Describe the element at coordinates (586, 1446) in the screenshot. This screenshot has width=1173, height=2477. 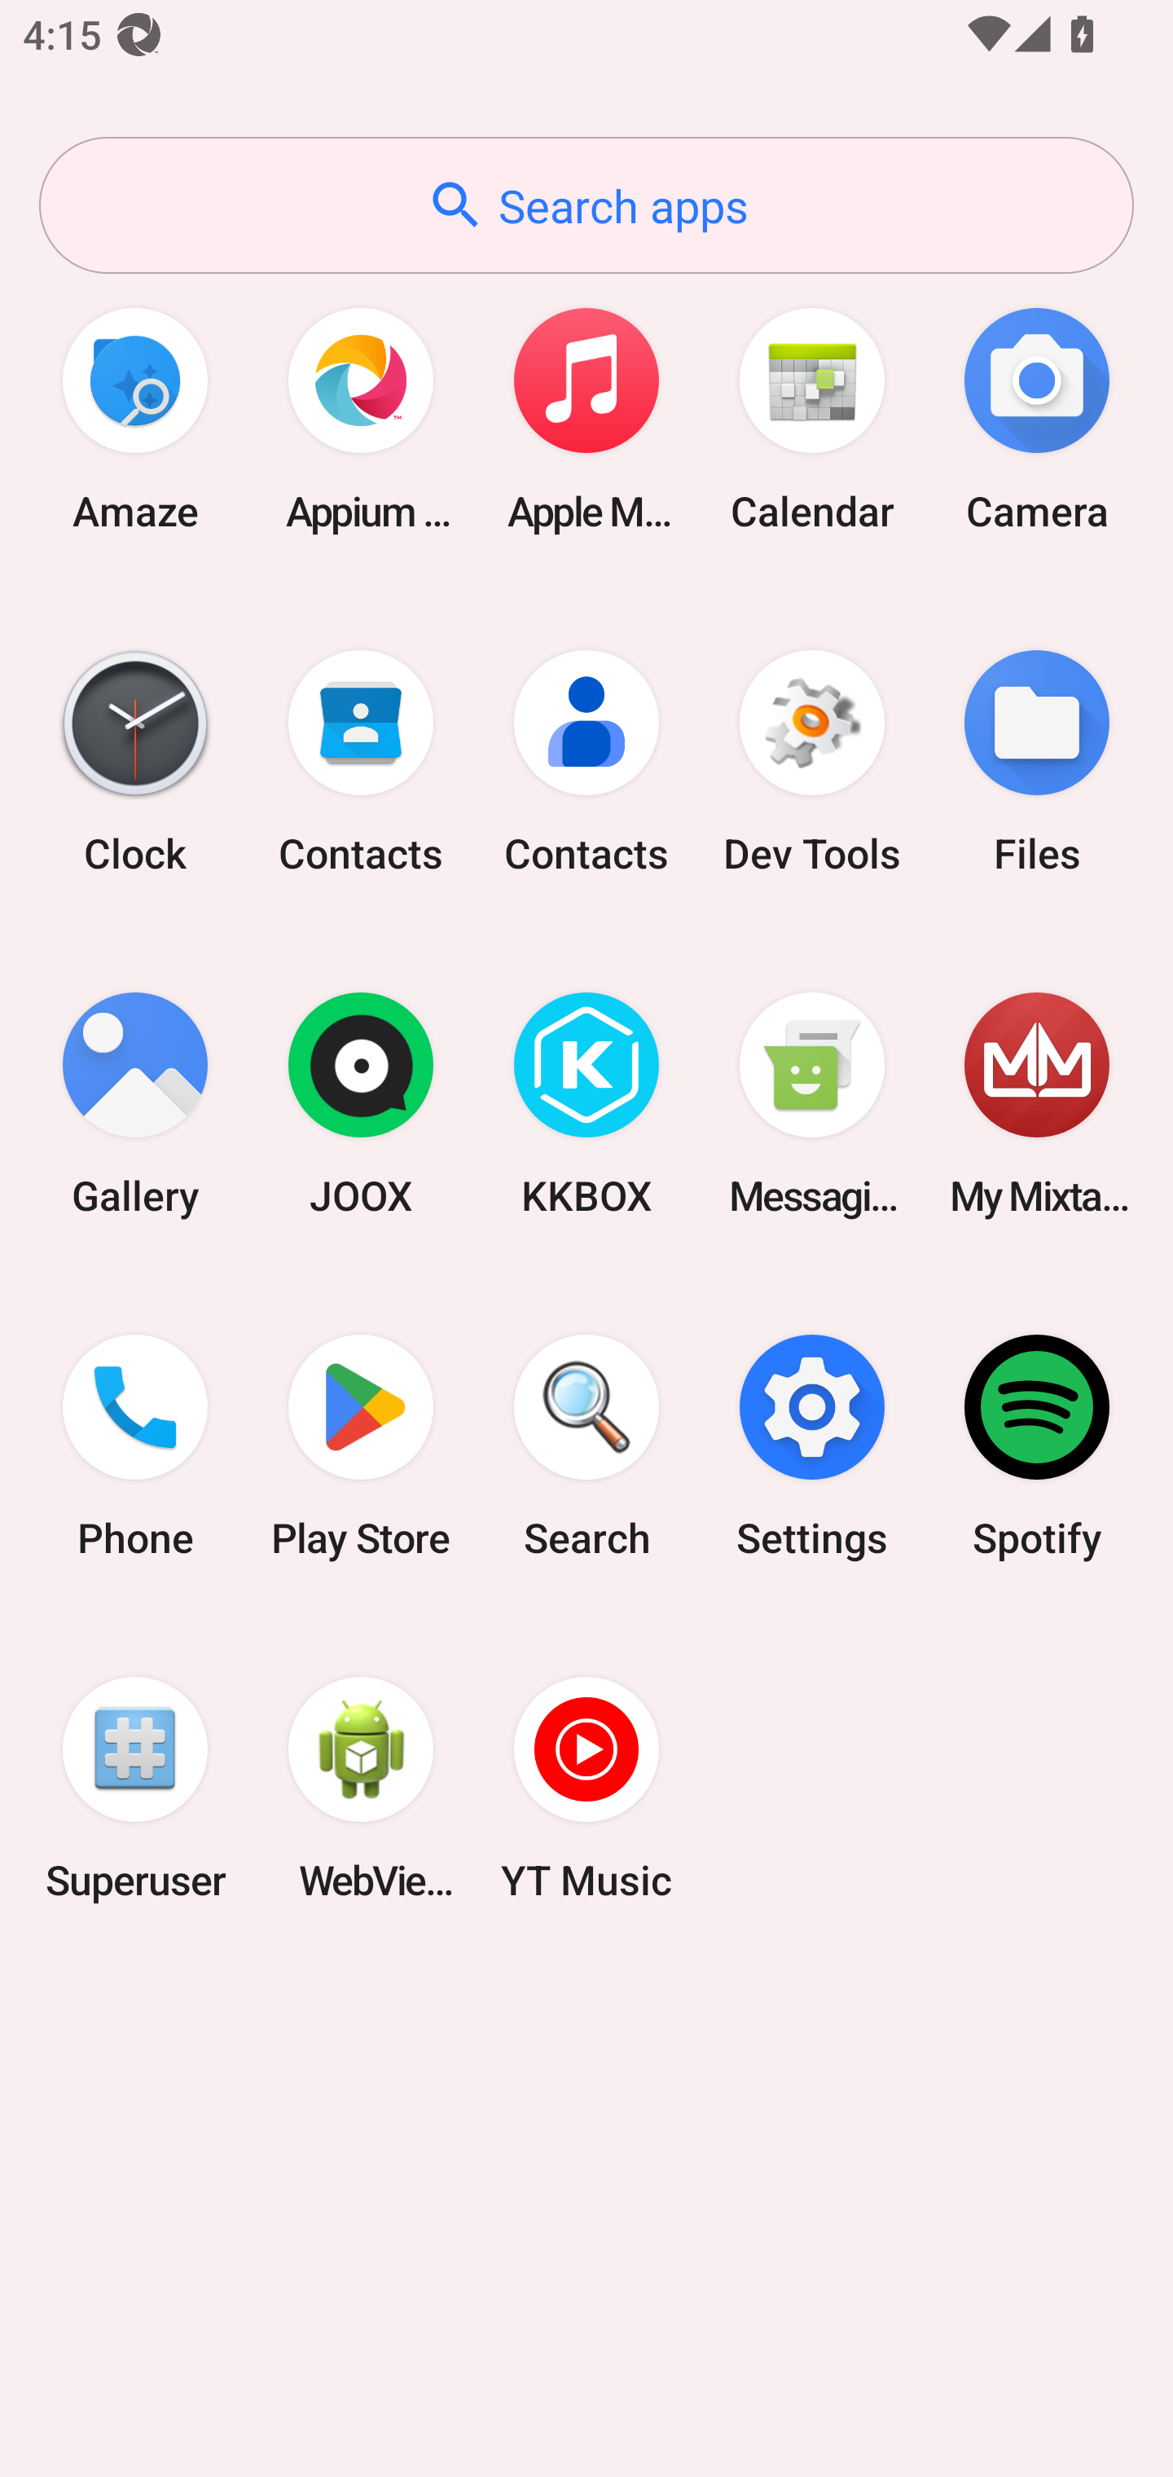
I see `Search` at that location.